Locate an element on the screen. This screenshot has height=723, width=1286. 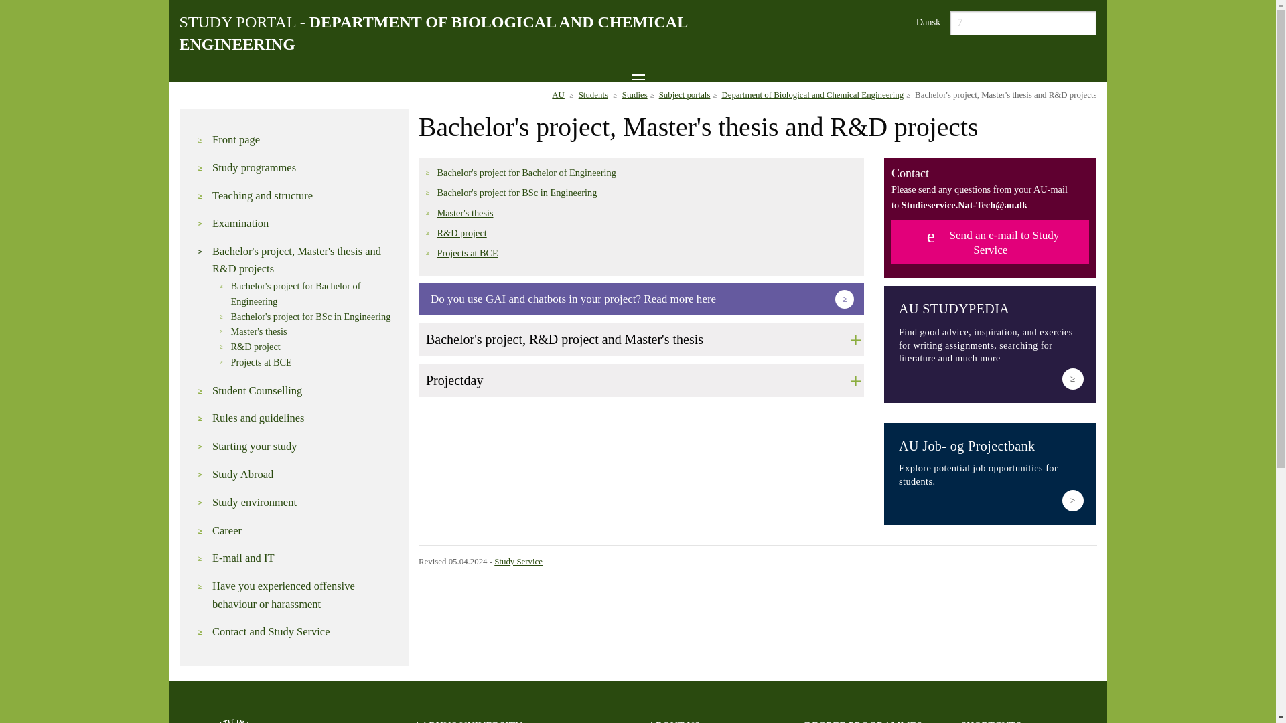
Student Counselling is located at coordinates (303, 391).